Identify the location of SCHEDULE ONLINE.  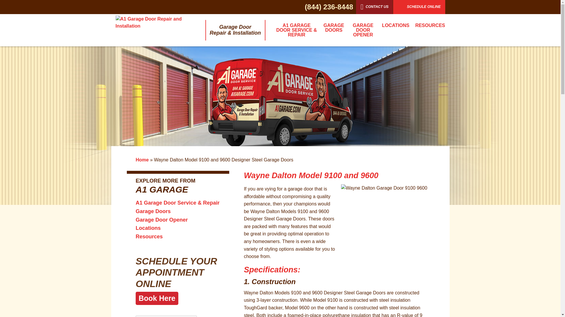
(419, 7).